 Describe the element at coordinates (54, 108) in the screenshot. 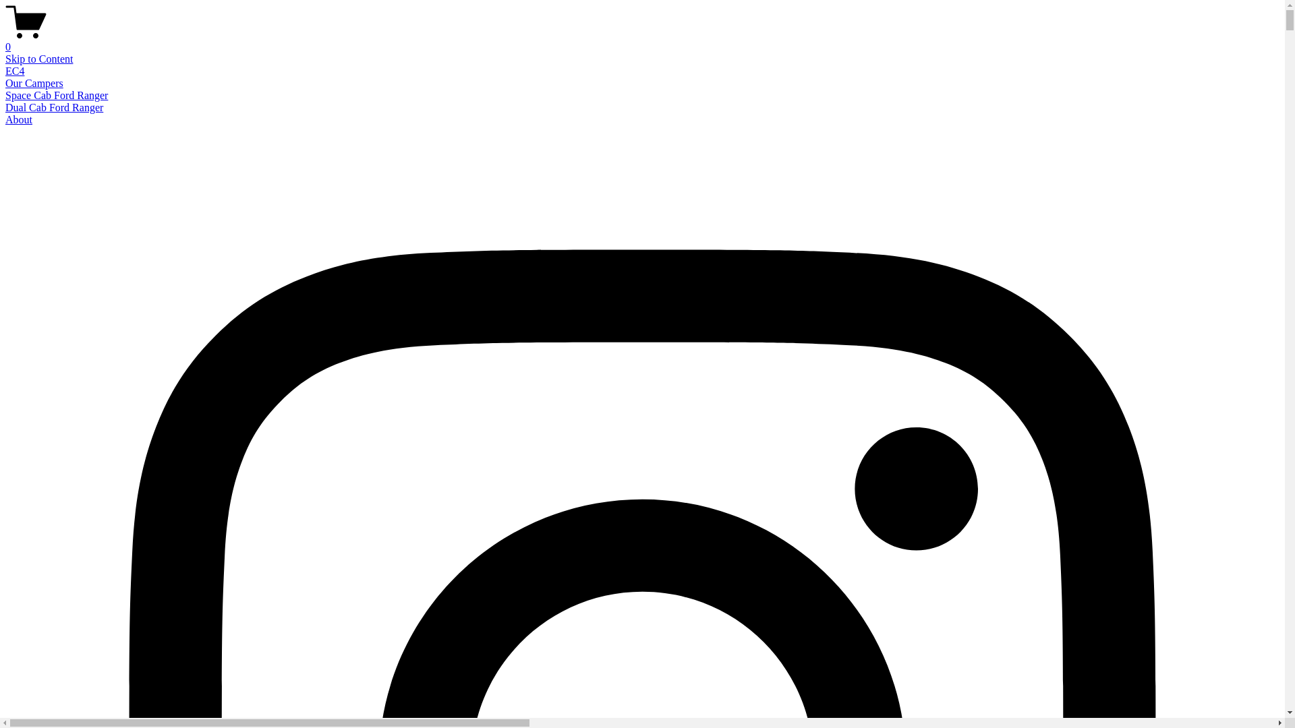

I see `Dual Cab Ford Ranger` at that location.